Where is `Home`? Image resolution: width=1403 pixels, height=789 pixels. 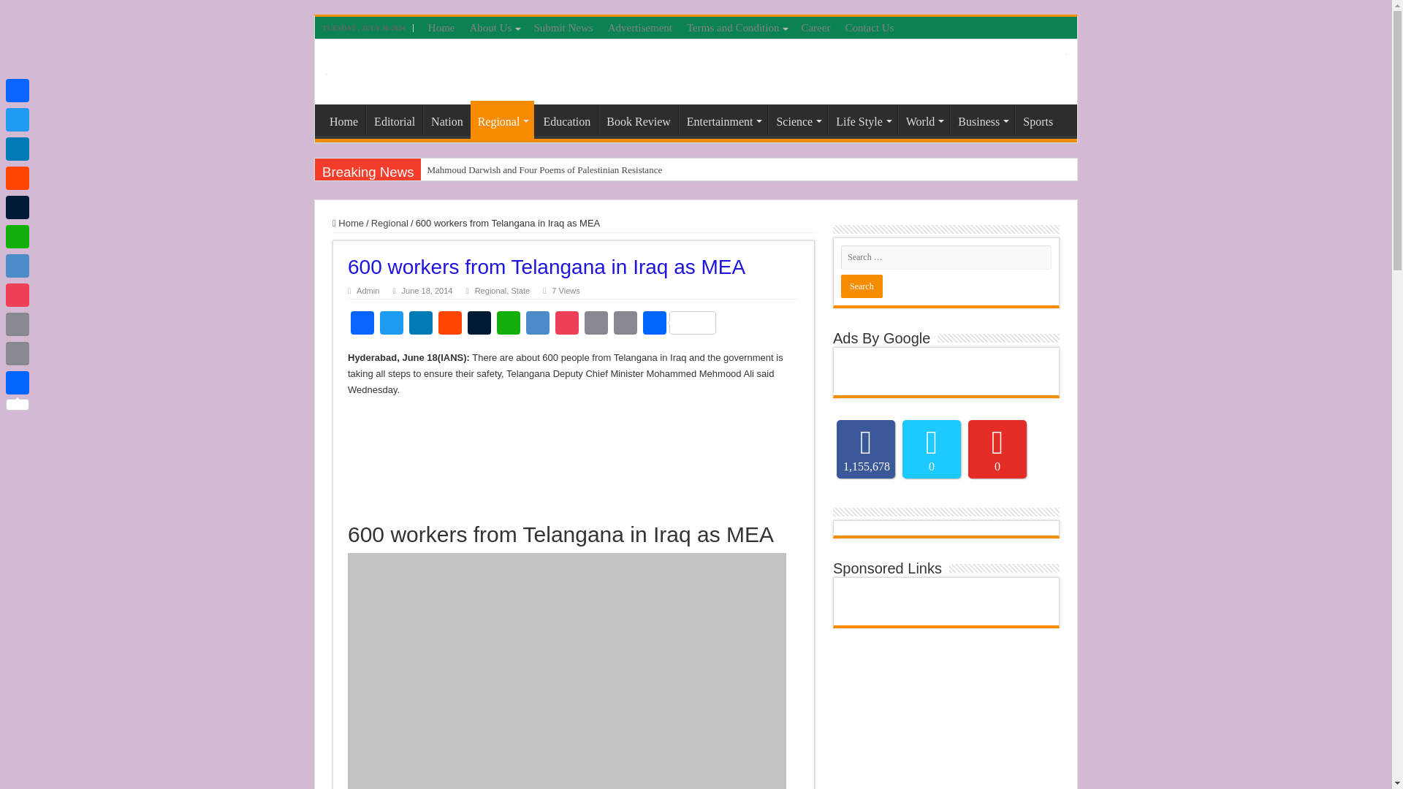 Home is located at coordinates (343, 119).